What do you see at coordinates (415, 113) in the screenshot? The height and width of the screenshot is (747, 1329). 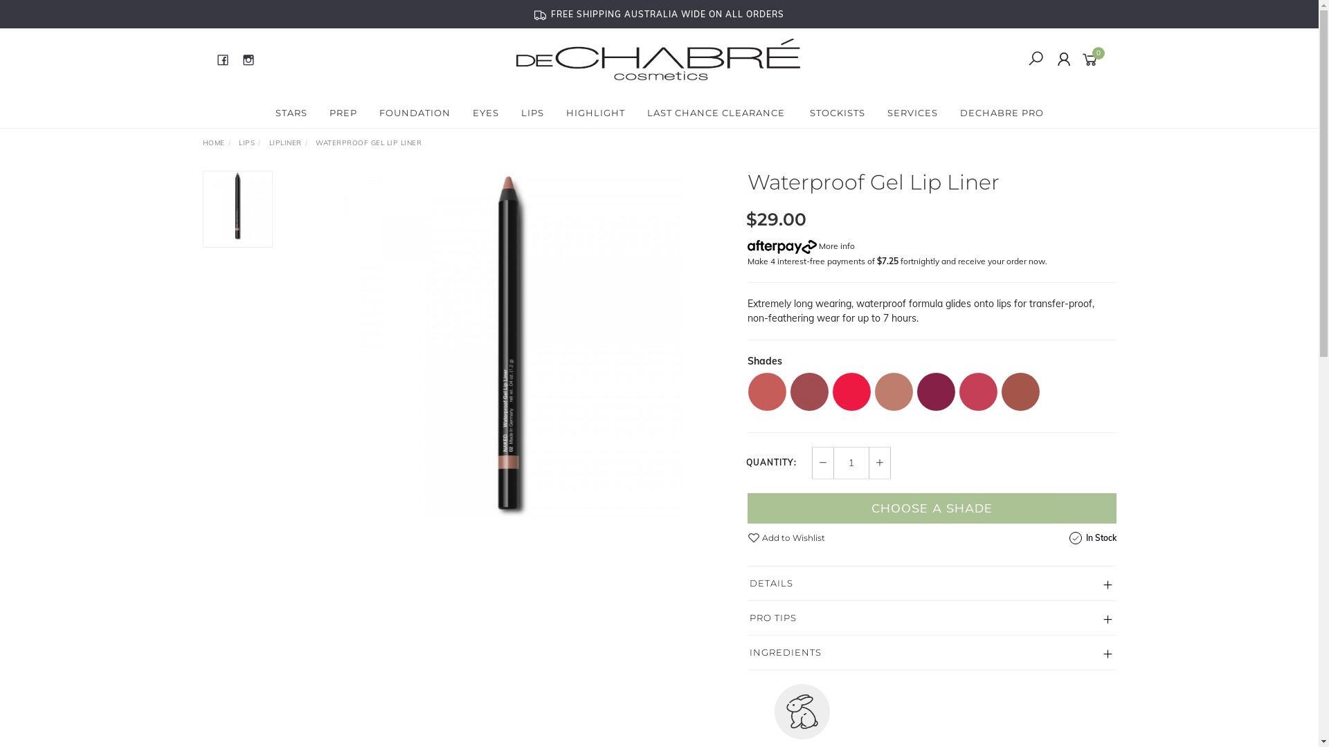 I see `FOUNDATION` at bounding box center [415, 113].